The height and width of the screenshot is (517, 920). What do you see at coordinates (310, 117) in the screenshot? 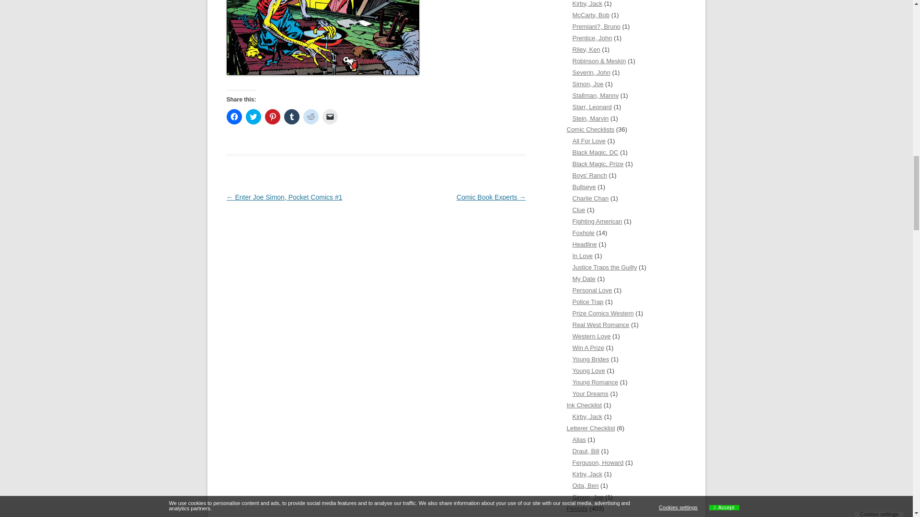
I see `Click to share on Reddit` at bounding box center [310, 117].